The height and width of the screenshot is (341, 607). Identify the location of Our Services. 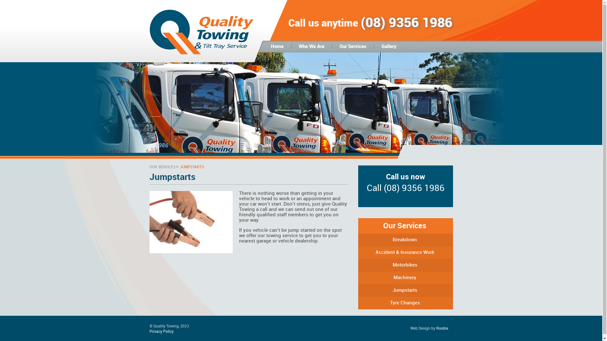
(353, 47).